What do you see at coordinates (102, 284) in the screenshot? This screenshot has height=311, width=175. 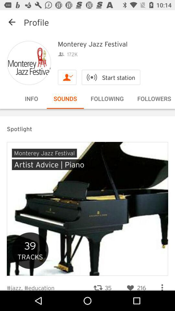 I see `open the item to the left of the 216 item` at bounding box center [102, 284].